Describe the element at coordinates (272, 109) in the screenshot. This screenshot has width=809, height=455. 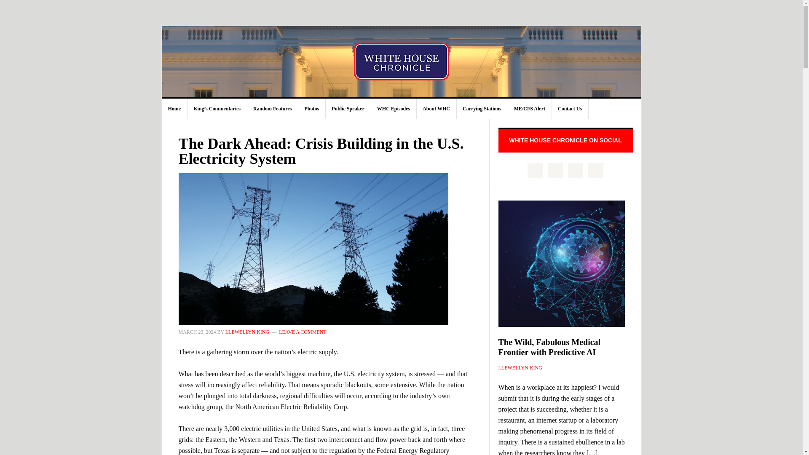
I see `Random Features` at that location.